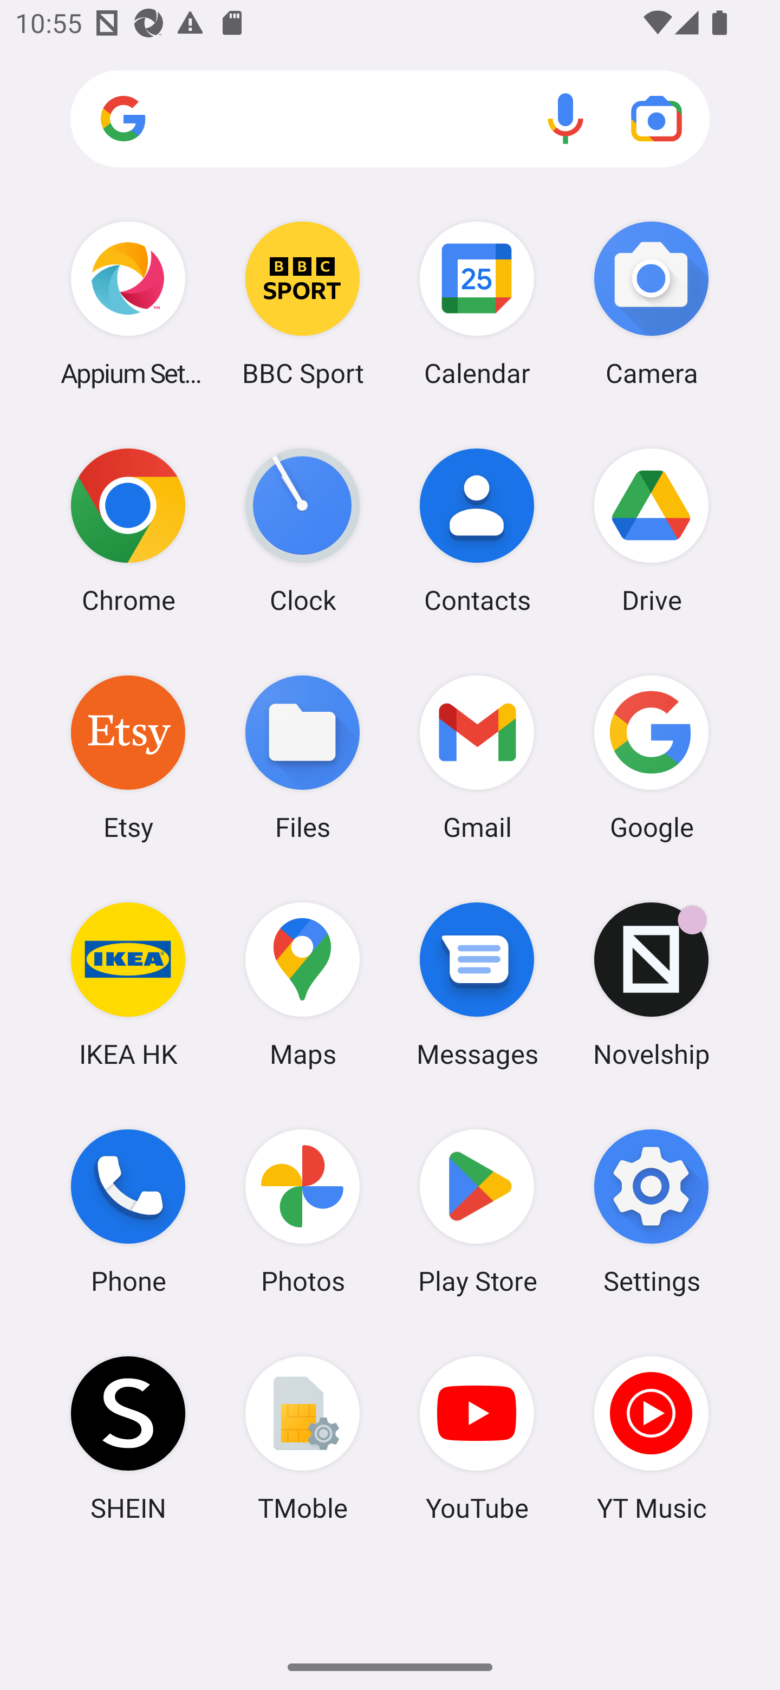 The width and height of the screenshot is (780, 1690). Describe the element at coordinates (565, 118) in the screenshot. I see `Voice search` at that location.